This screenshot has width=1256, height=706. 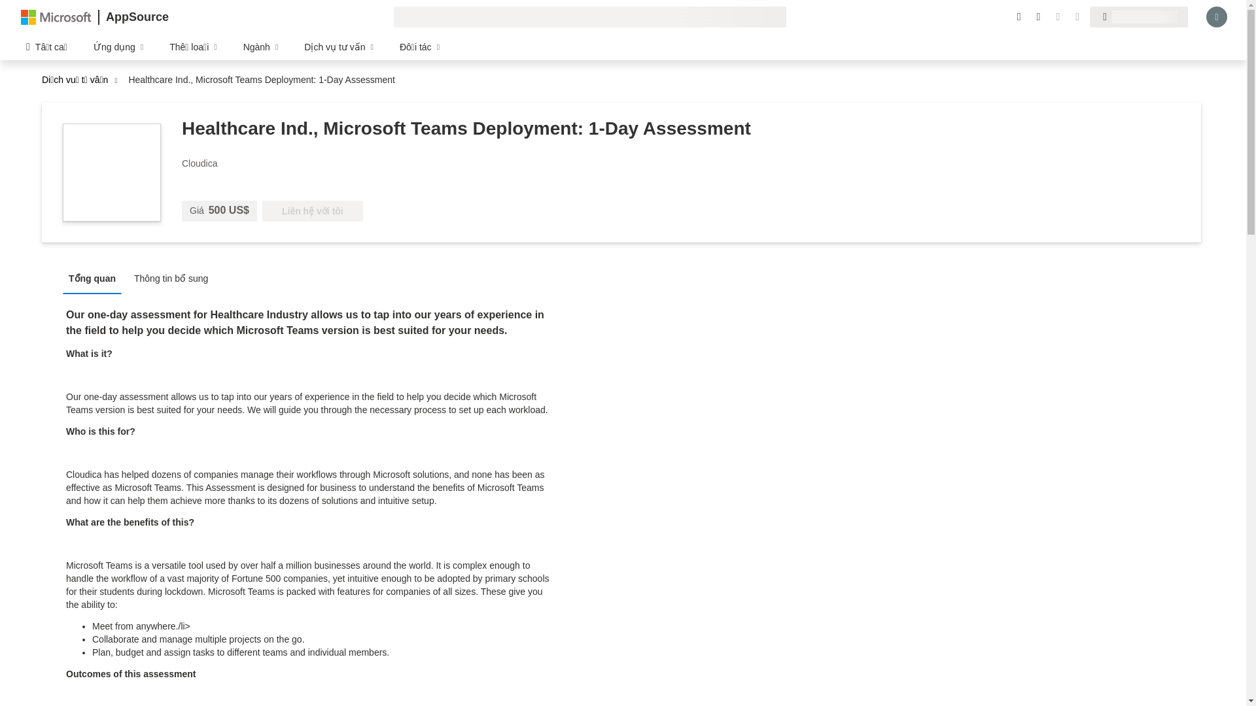 What do you see at coordinates (56, 16) in the screenshot?
I see `Microsoft` at bounding box center [56, 16].